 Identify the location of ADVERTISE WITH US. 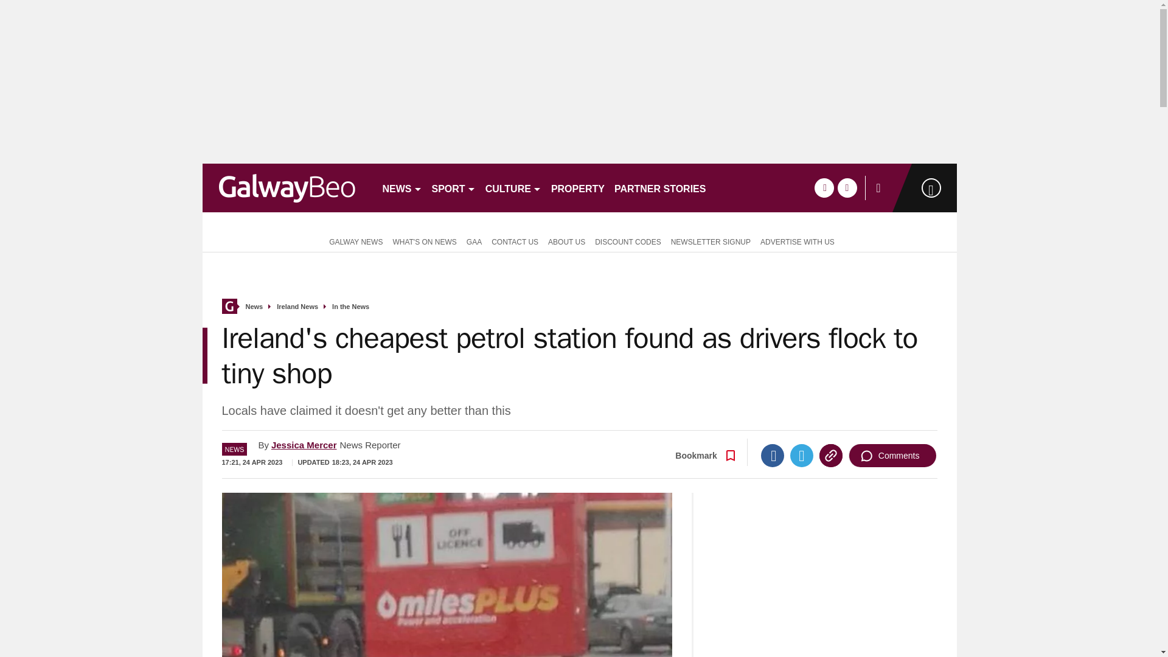
(798, 241).